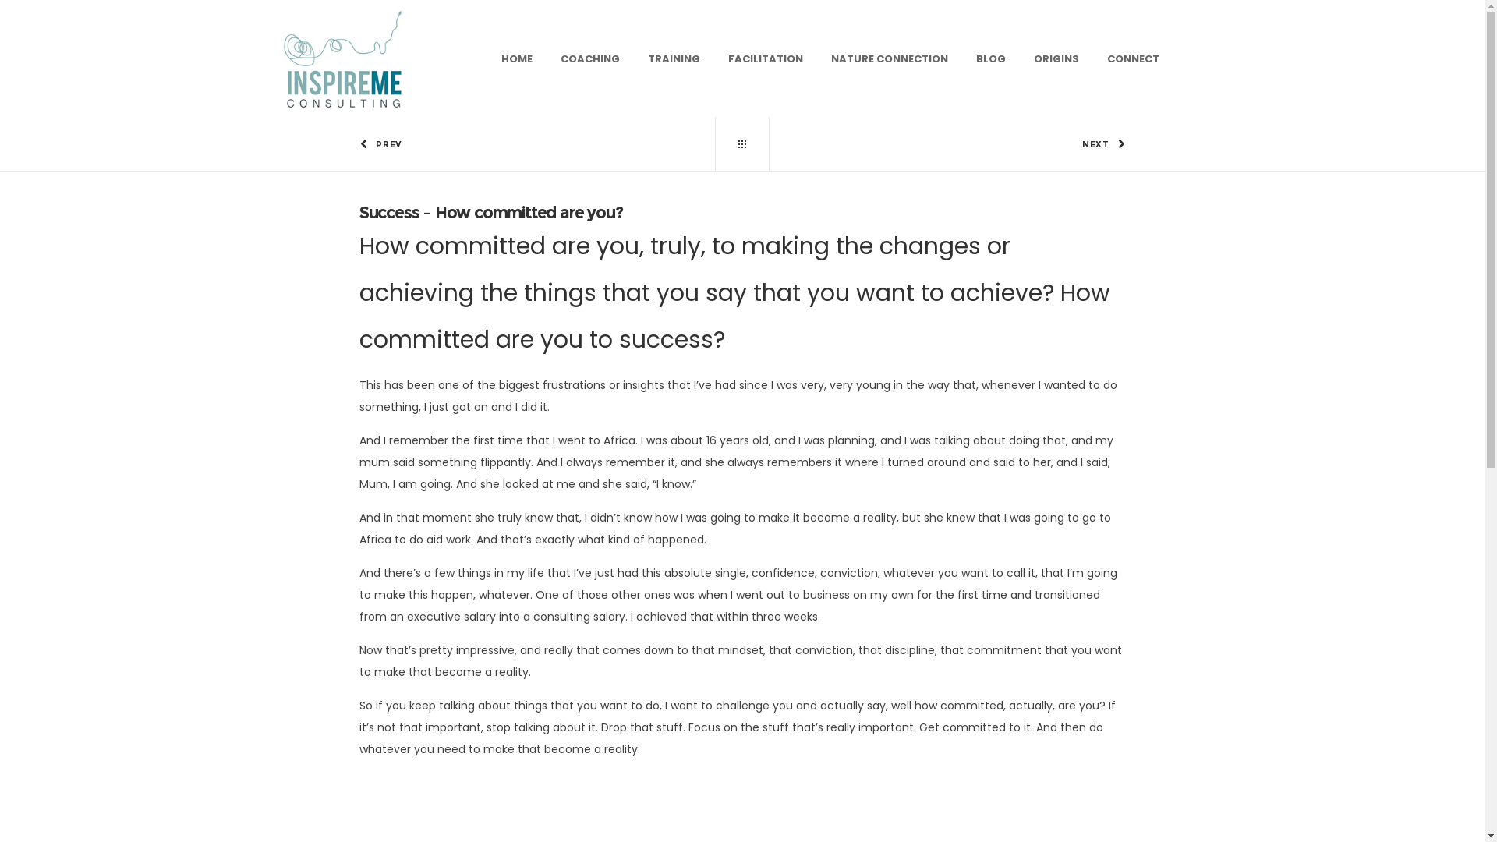  Describe the element at coordinates (353, 58) in the screenshot. I see `Site logo` at that location.